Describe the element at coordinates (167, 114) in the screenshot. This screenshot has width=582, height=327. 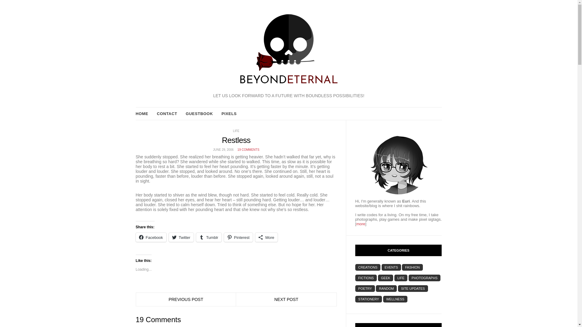
I see `CONTACT` at that location.